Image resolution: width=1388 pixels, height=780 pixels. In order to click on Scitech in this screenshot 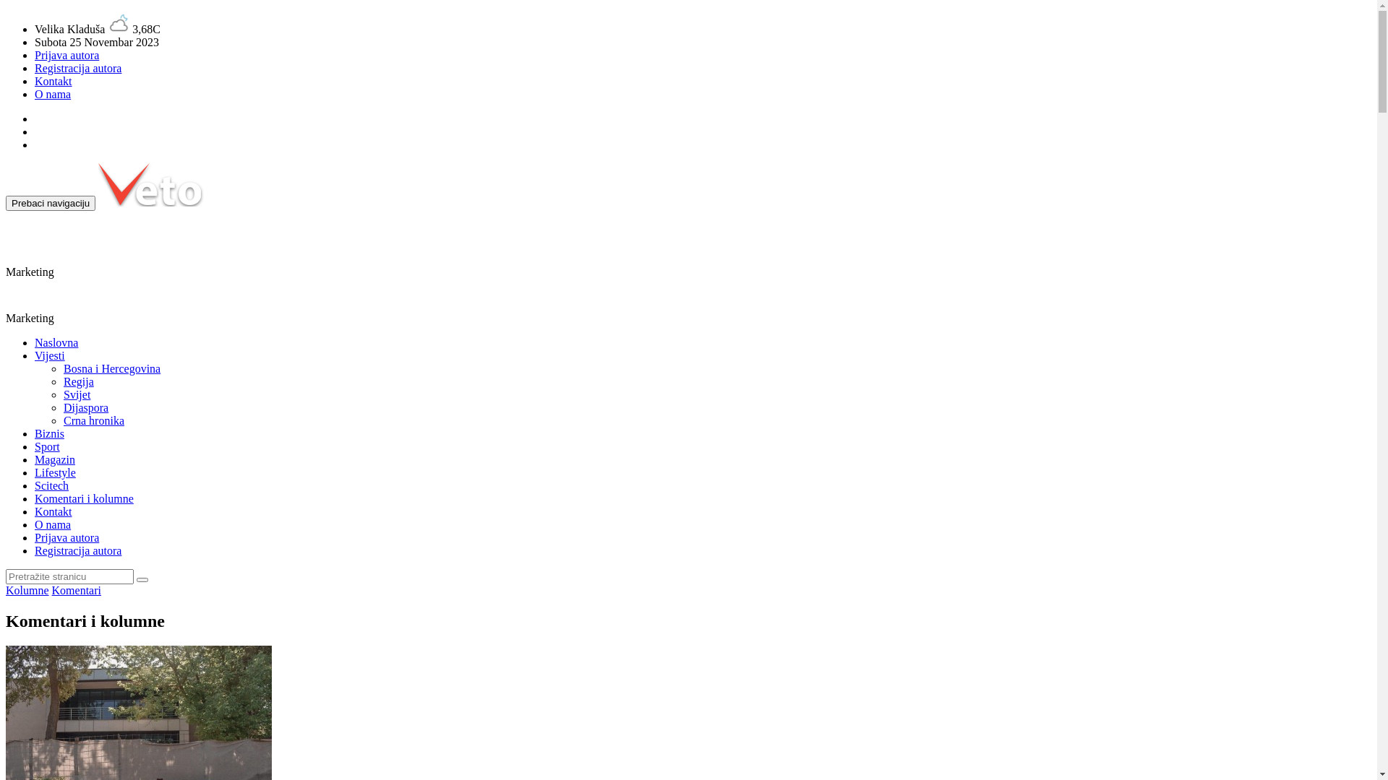, I will do `click(52, 485)`.